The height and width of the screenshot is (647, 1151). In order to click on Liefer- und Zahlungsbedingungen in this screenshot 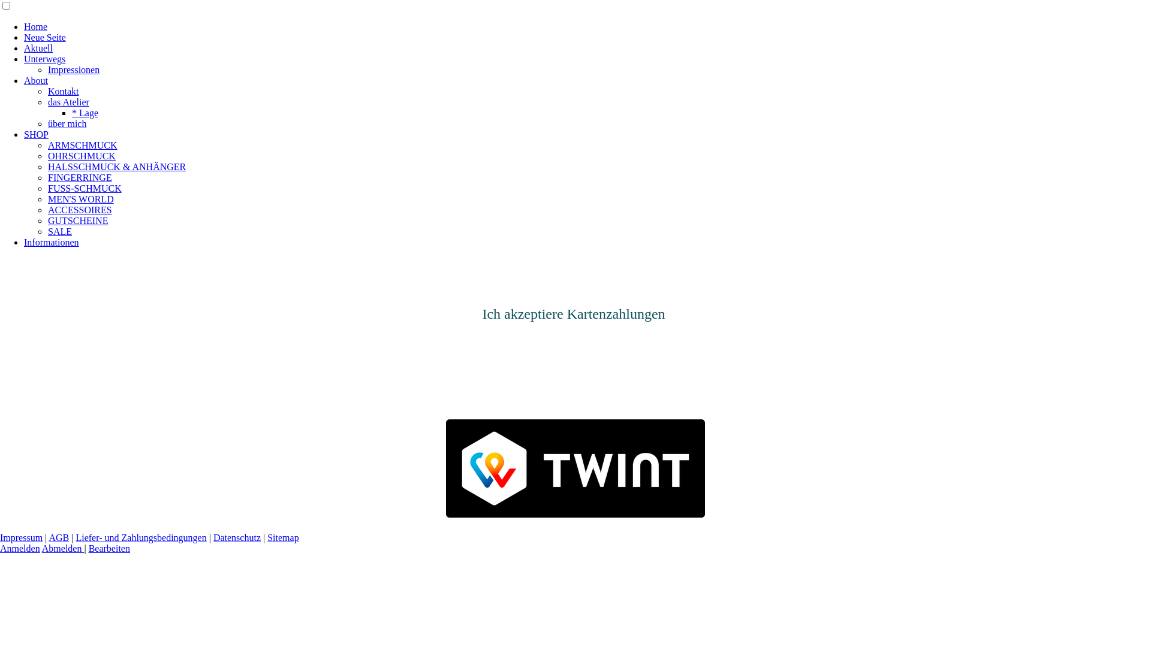, I will do `click(141, 538)`.